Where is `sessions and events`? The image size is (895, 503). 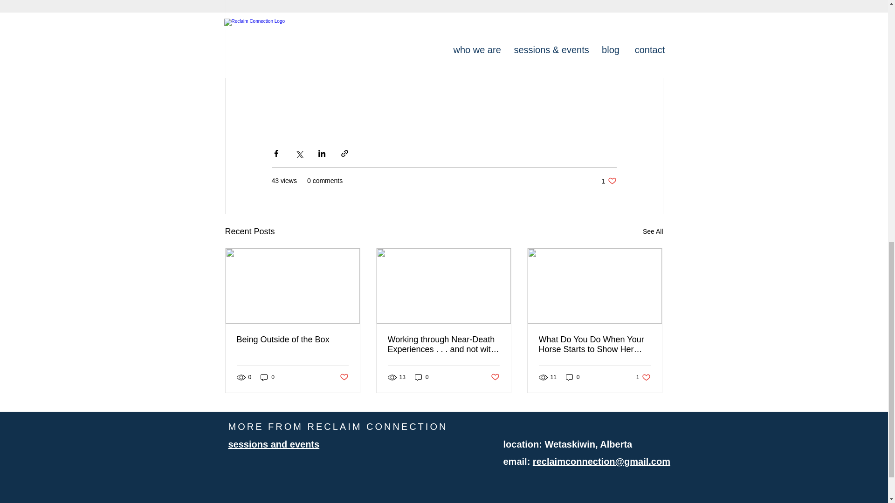
sessions and events is located at coordinates (594, 345).